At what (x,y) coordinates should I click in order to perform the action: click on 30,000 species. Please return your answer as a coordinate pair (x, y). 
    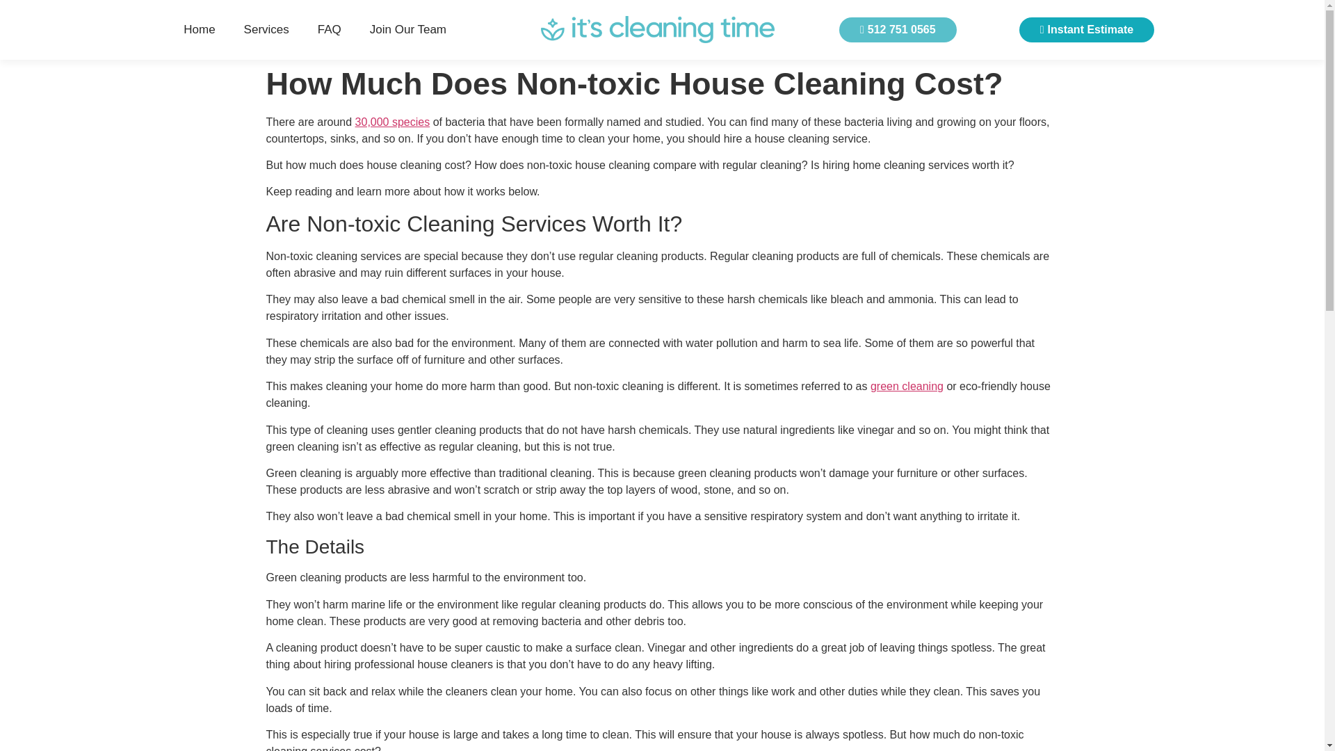
    Looking at the image, I should click on (392, 121).